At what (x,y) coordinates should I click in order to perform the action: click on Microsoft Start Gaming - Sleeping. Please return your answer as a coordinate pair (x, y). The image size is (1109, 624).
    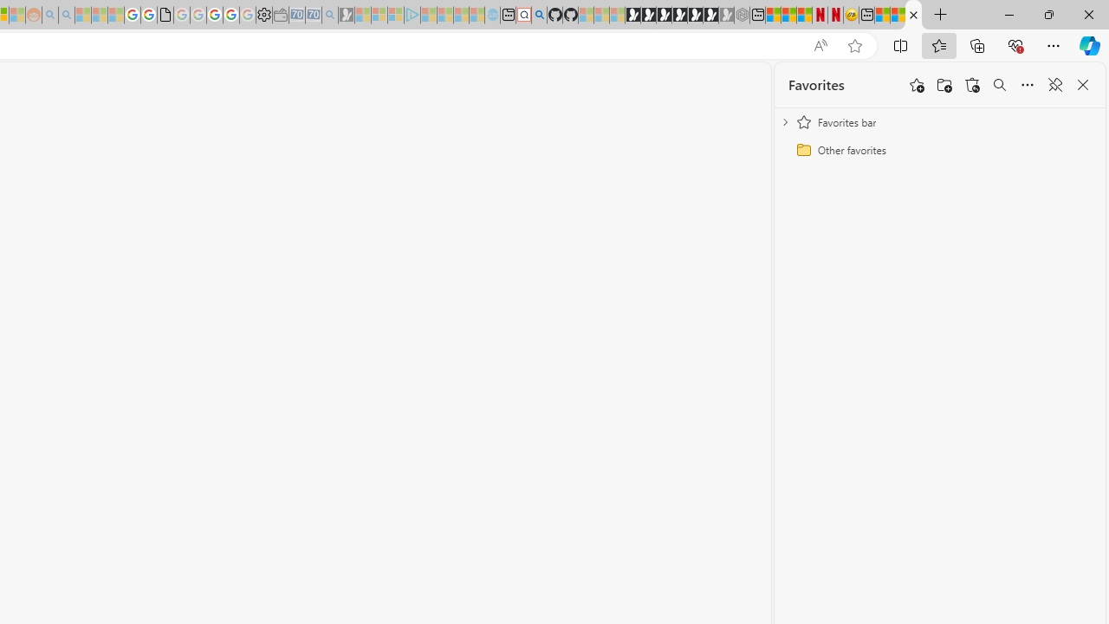
    Looking at the image, I should click on (347, 16).